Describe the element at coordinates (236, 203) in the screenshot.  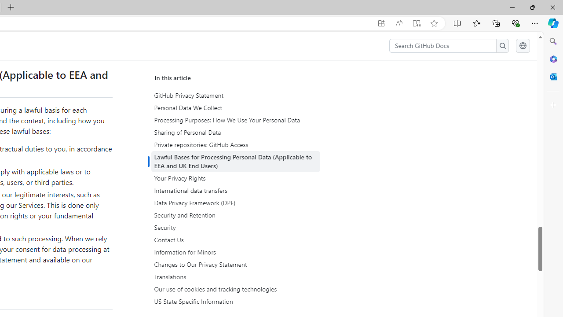
I see `Data Privacy Framework (DPF)` at that location.